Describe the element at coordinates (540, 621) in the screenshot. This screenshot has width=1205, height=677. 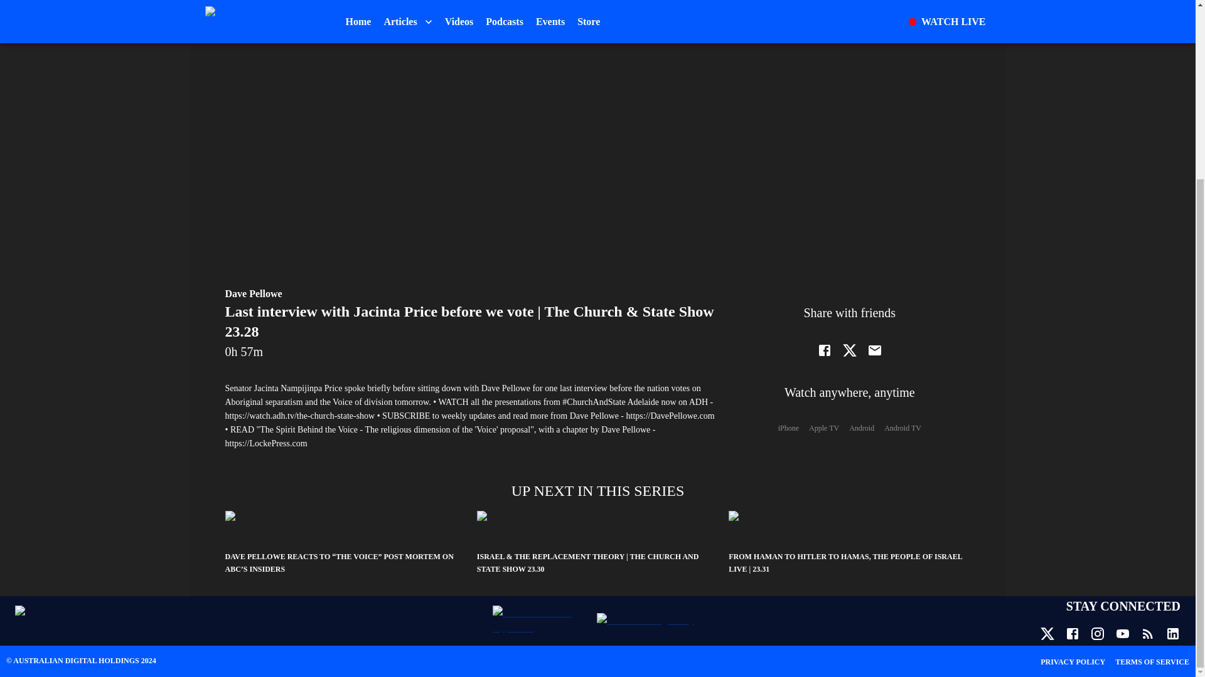
I see `Download on the App Store` at that location.